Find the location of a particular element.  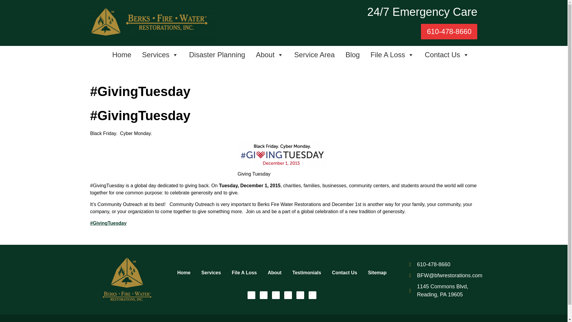

File A Loss is located at coordinates (392, 55).